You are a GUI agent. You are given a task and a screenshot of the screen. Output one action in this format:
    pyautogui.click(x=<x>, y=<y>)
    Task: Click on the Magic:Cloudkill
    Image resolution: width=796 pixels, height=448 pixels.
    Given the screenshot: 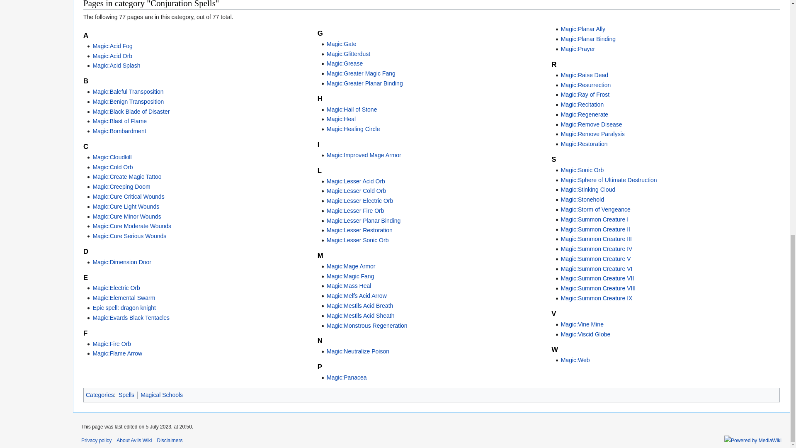 What is the action you would take?
    pyautogui.click(x=112, y=157)
    